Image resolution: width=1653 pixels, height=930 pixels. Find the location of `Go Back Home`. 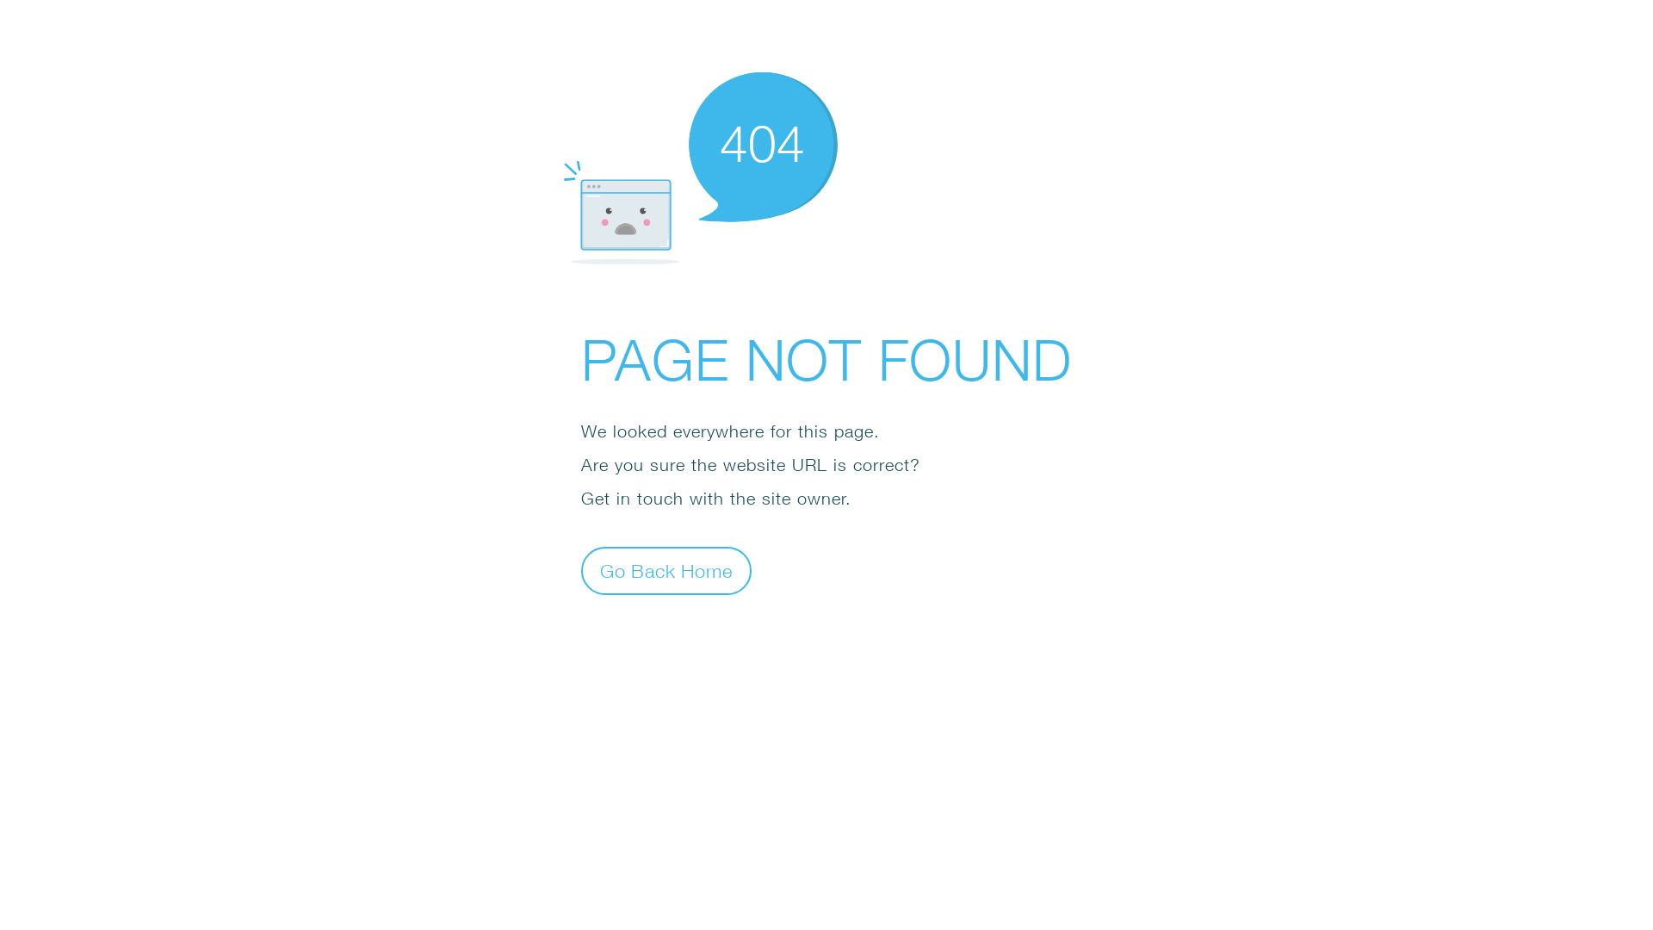

Go Back Home is located at coordinates (666, 570).